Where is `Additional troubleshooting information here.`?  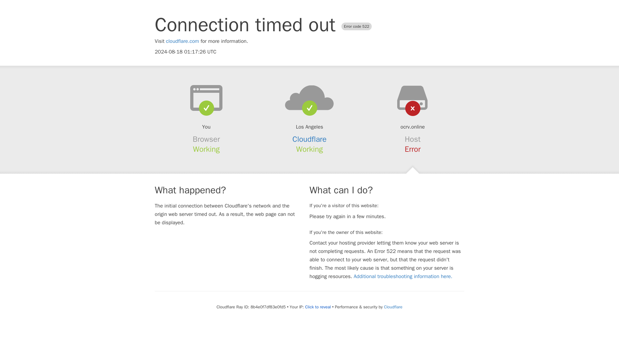
Additional troubleshooting information here. is located at coordinates (403, 276).